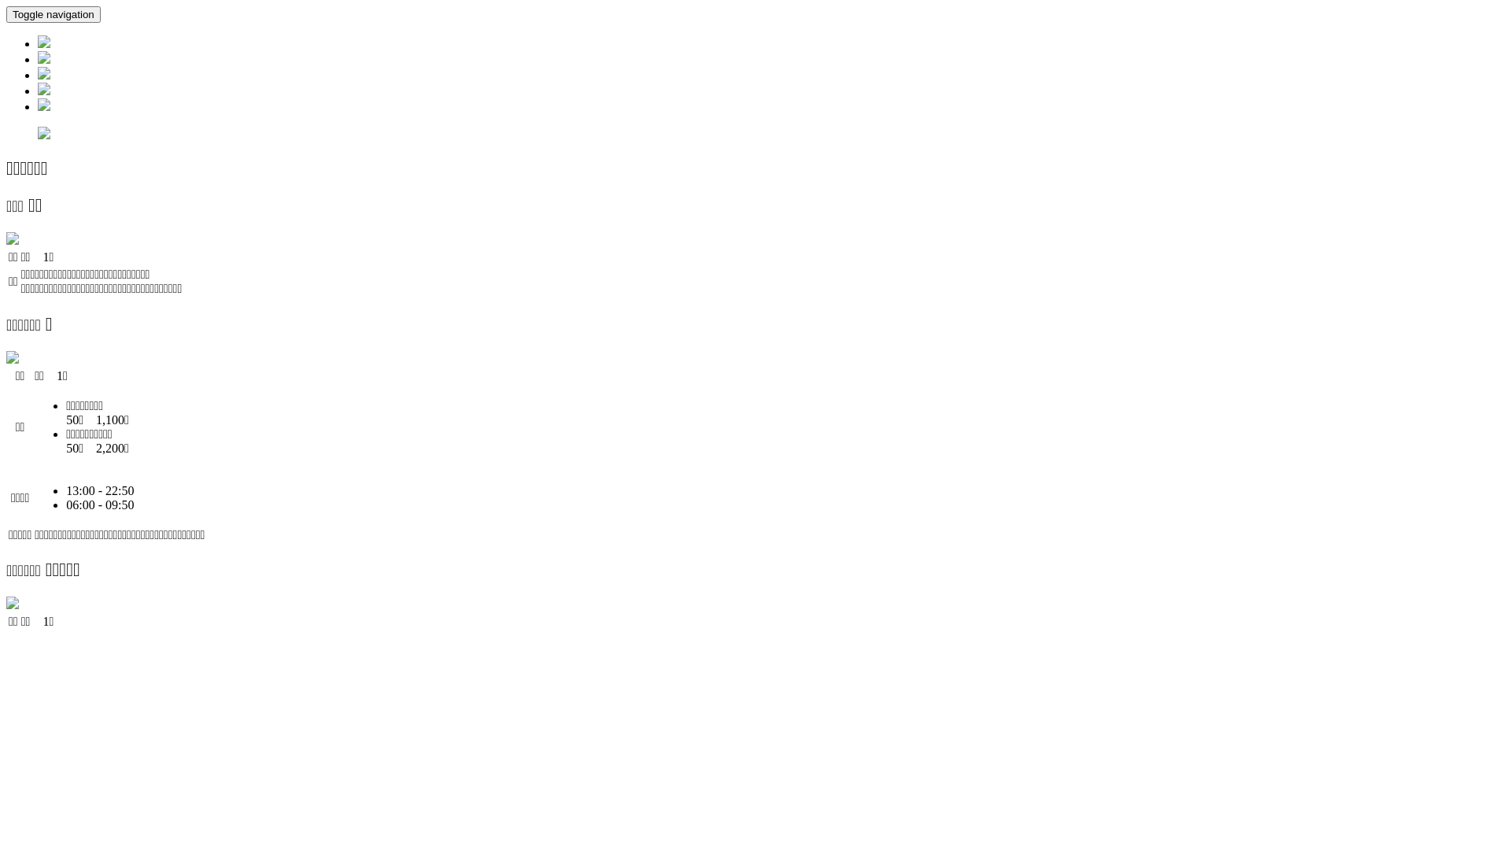 The width and height of the screenshot is (1511, 850). What do you see at coordinates (54, 14) in the screenshot?
I see `Toggle navigation` at bounding box center [54, 14].